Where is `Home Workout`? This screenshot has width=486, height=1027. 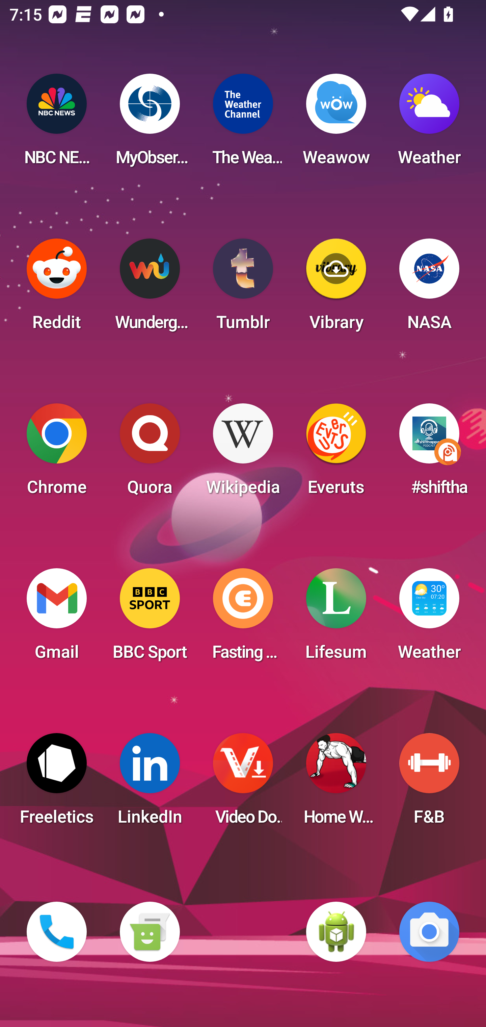 Home Workout is located at coordinates (336, 783).